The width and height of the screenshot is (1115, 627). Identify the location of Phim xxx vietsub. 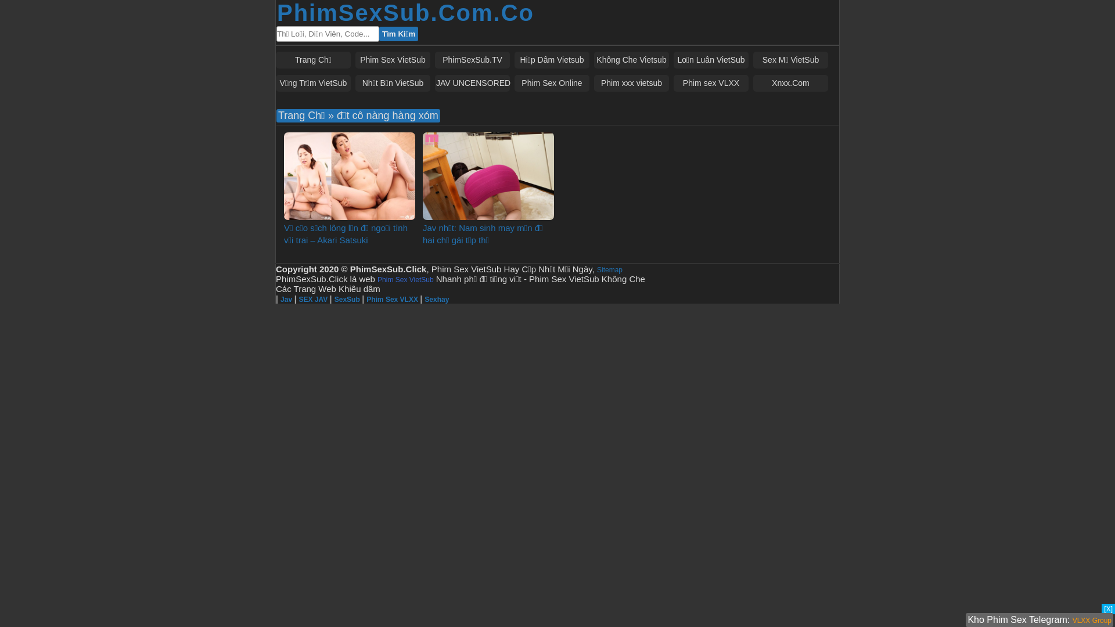
(632, 84).